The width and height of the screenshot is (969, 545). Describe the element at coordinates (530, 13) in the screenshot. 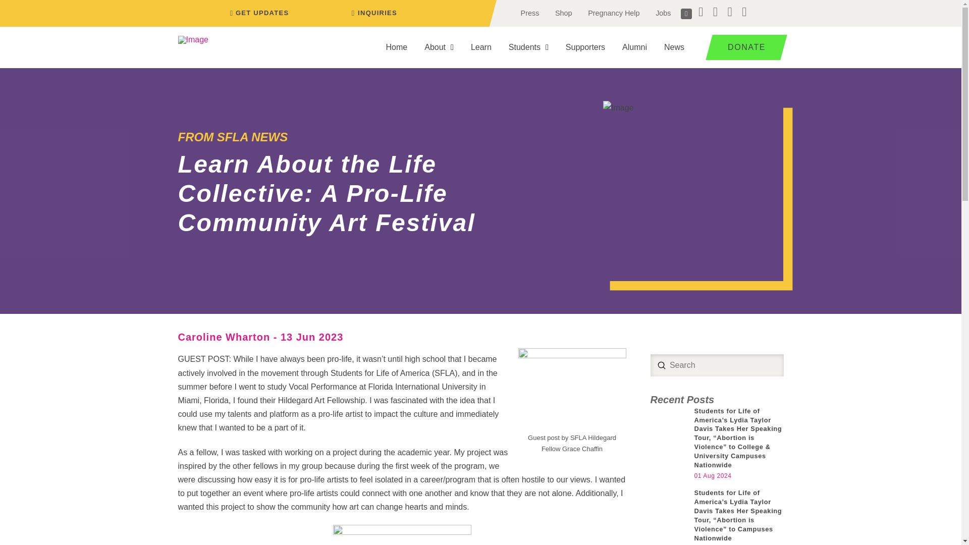

I see `Press` at that location.